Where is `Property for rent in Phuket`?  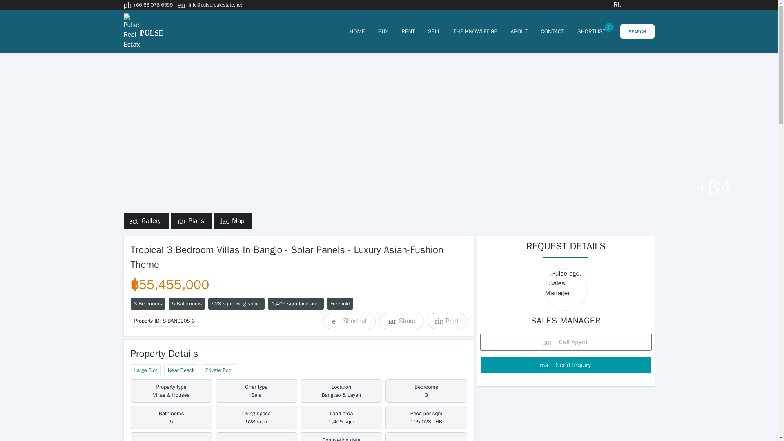 Property for rent in Phuket is located at coordinates (591, 31).